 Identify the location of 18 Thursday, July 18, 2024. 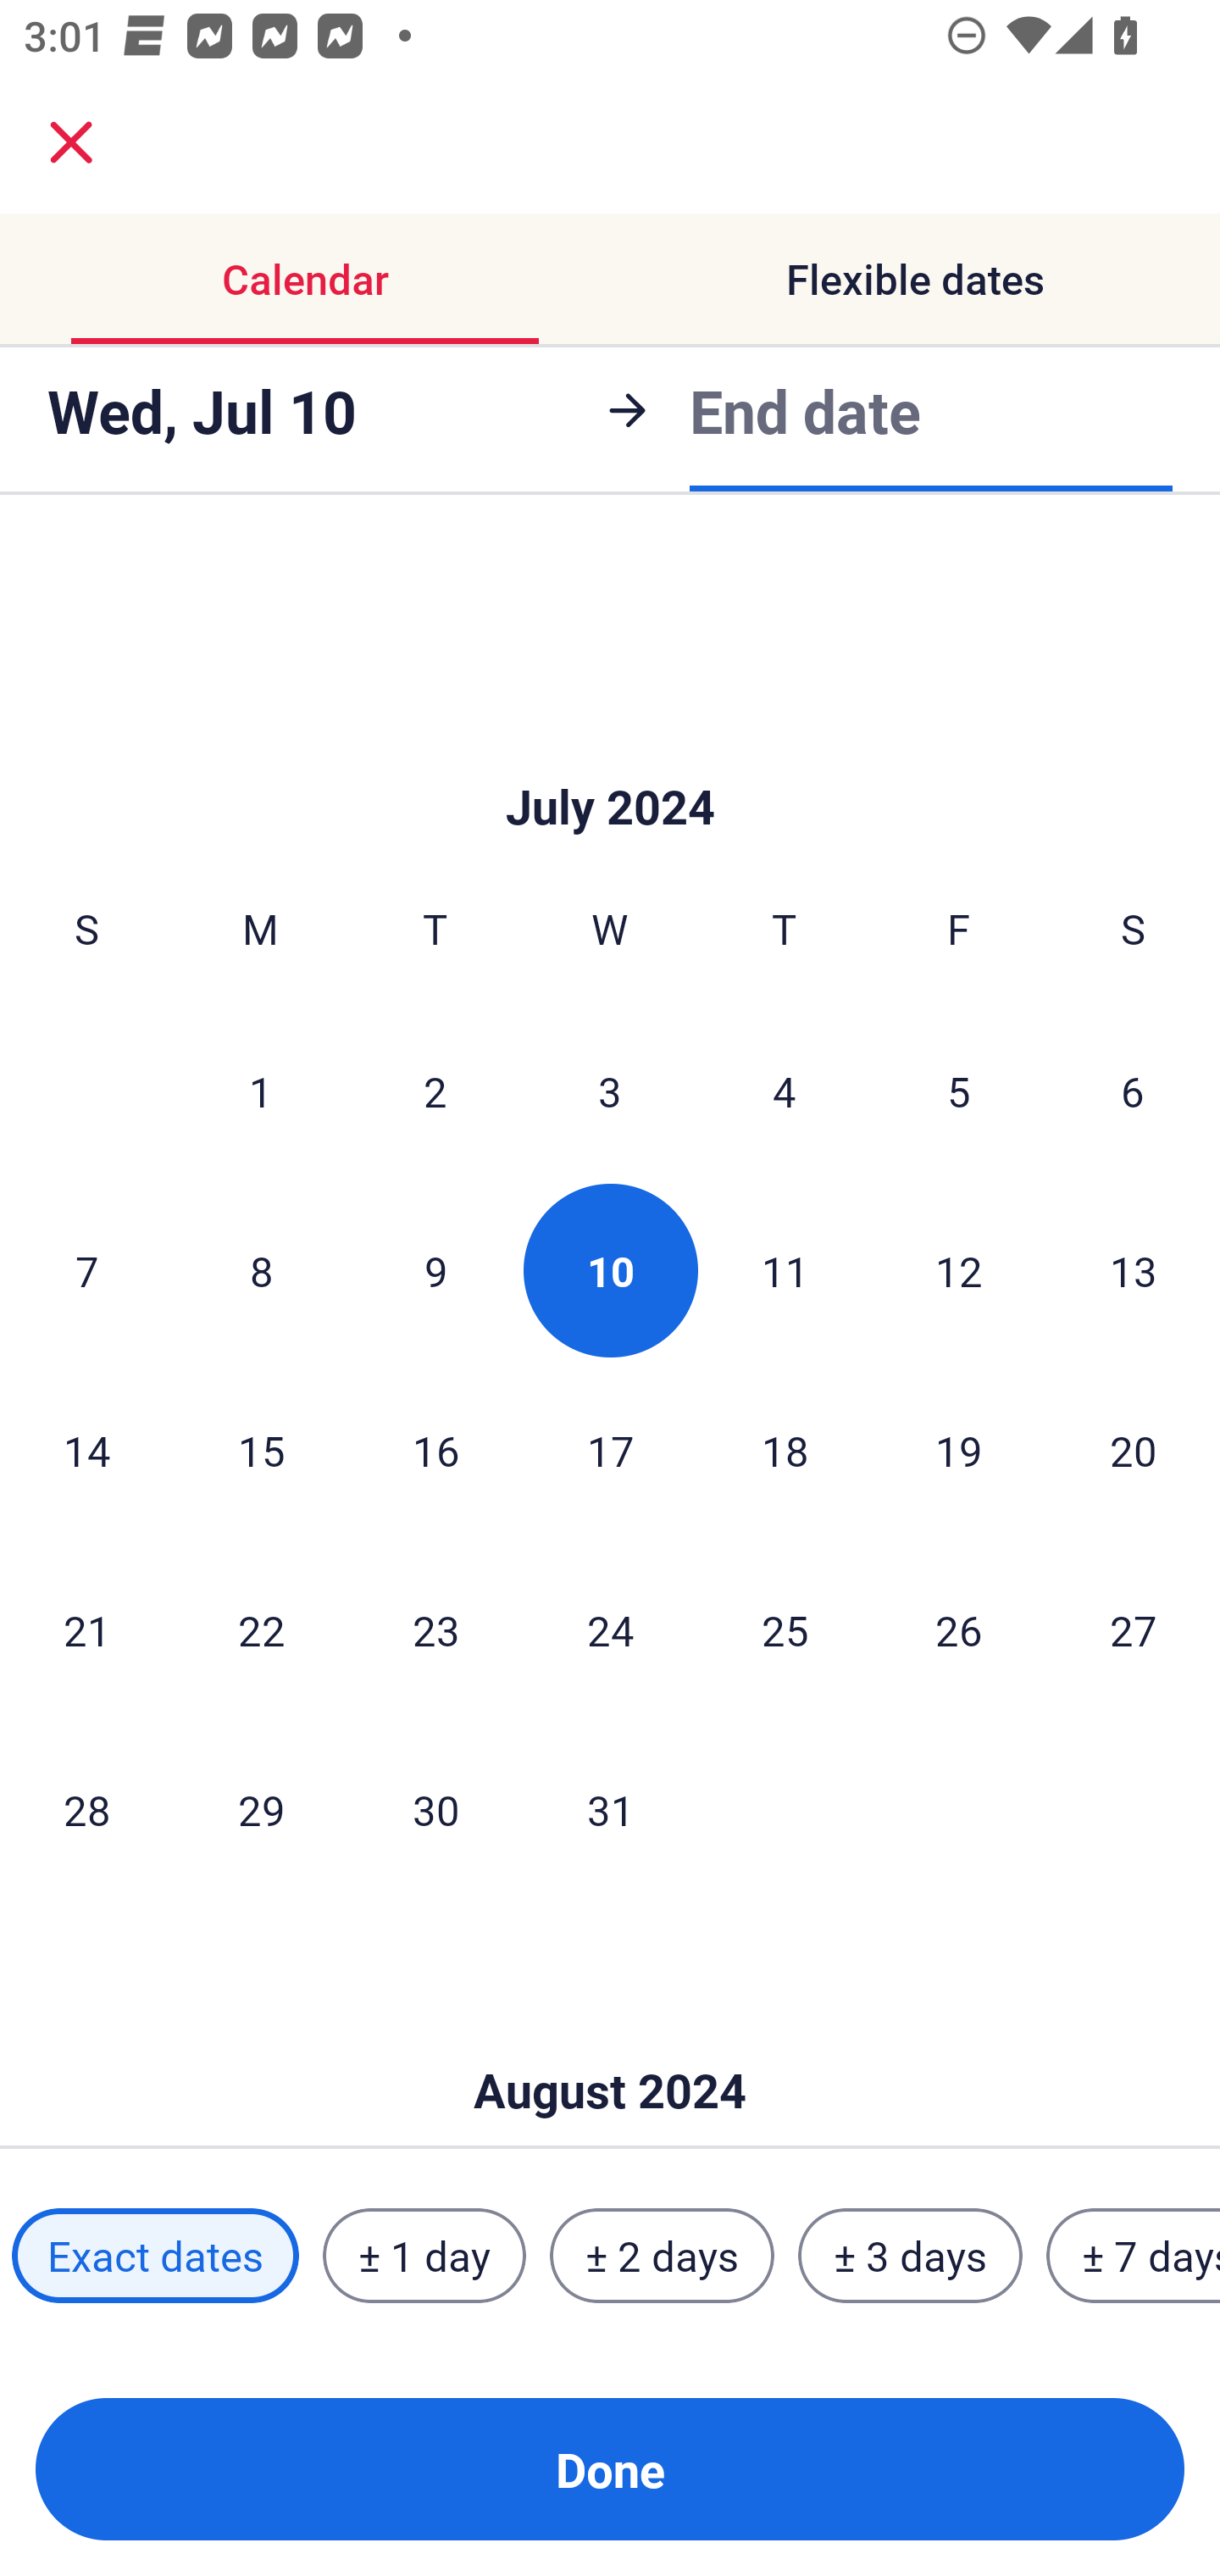
(785, 1450).